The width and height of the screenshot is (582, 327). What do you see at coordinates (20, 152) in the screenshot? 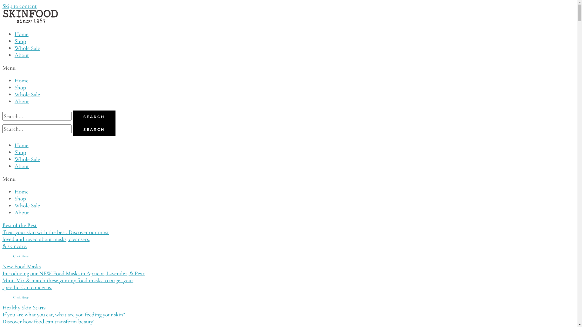
I see `Shop` at bounding box center [20, 152].